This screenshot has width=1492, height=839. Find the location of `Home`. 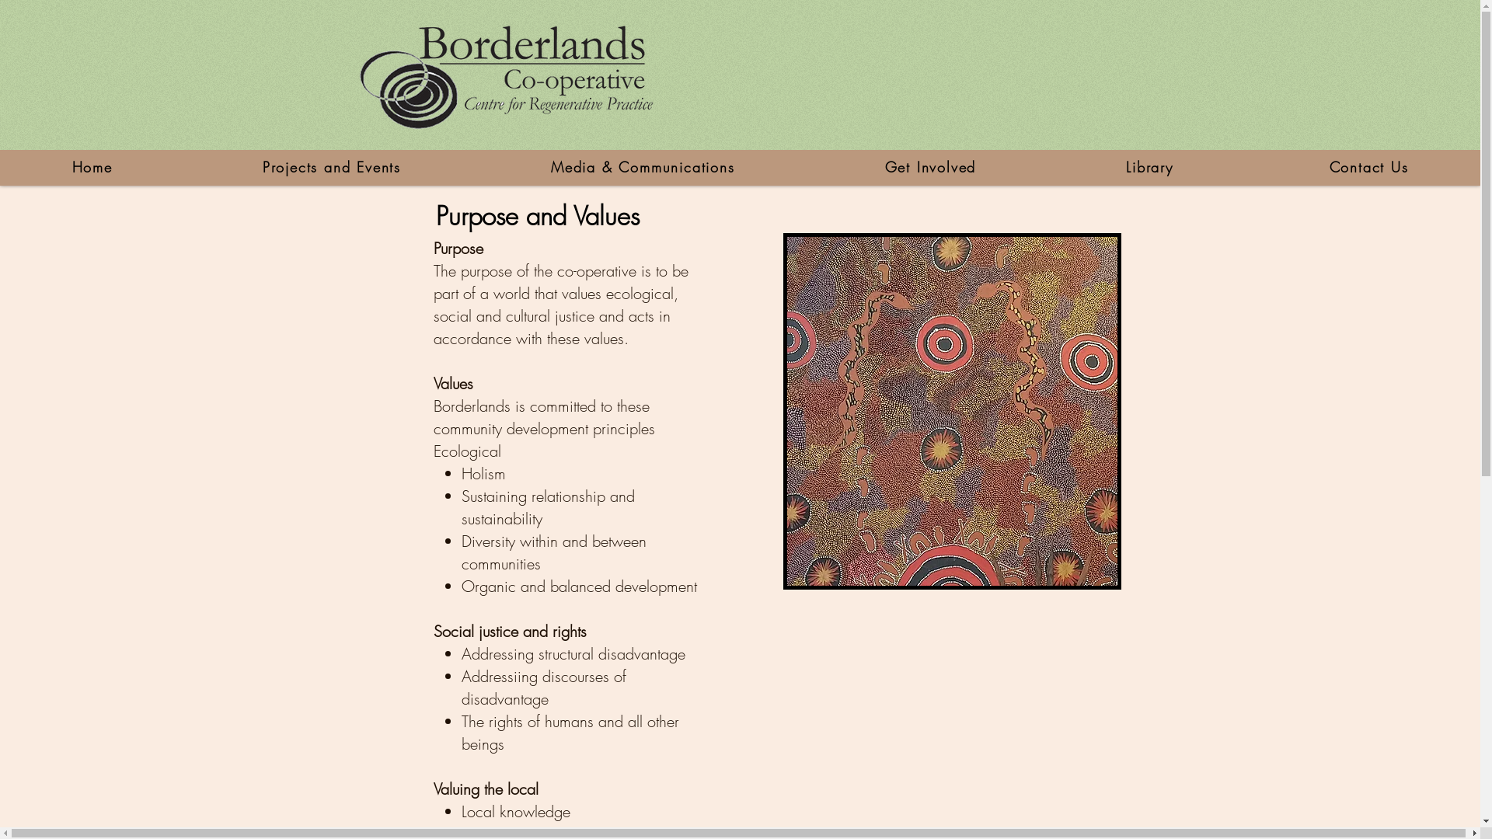

Home is located at coordinates (92, 168).